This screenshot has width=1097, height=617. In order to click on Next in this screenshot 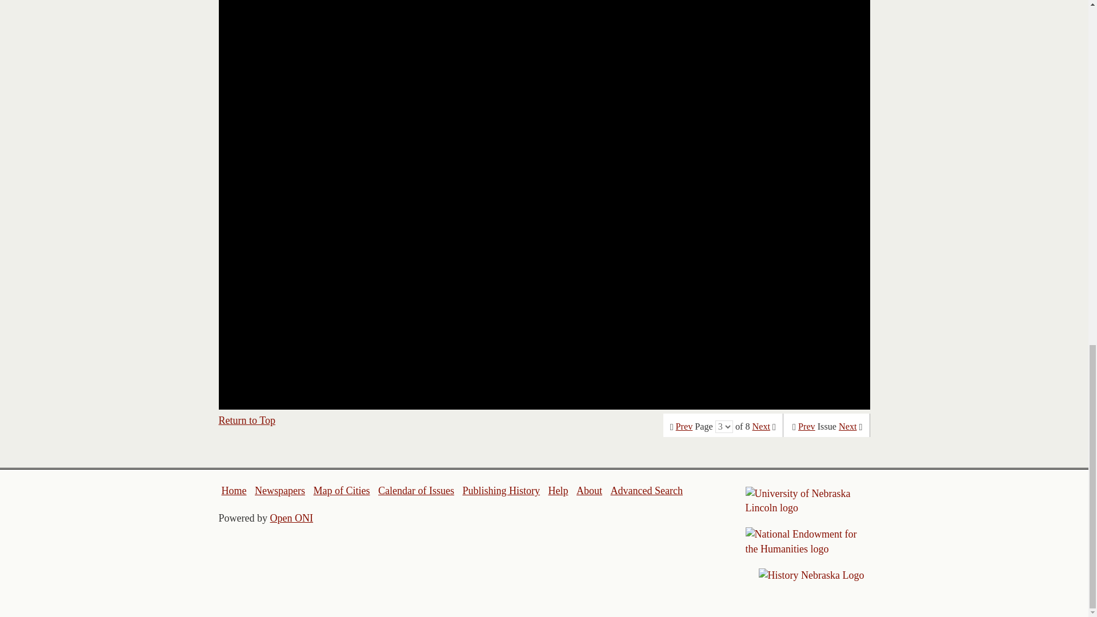, I will do `click(848, 426)`.